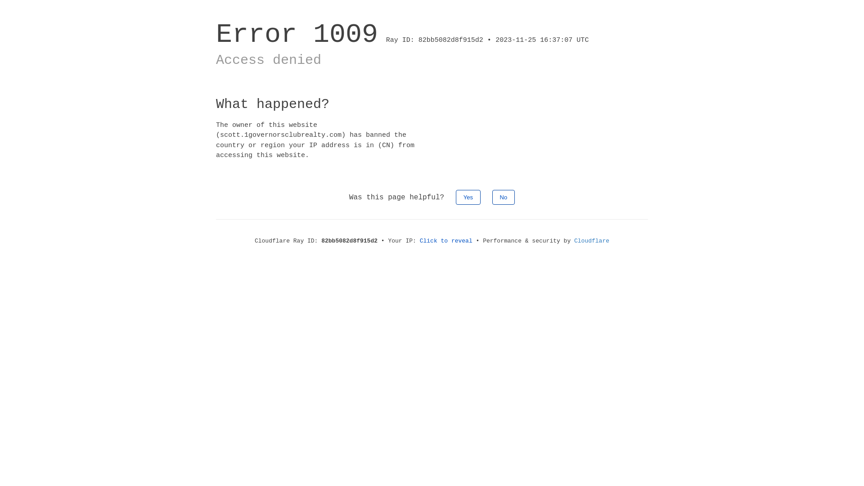 This screenshot has width=864, height=486. Describe the element at coordinates (592, 241) in the screenshot. I see `Cloudflare` at that location.